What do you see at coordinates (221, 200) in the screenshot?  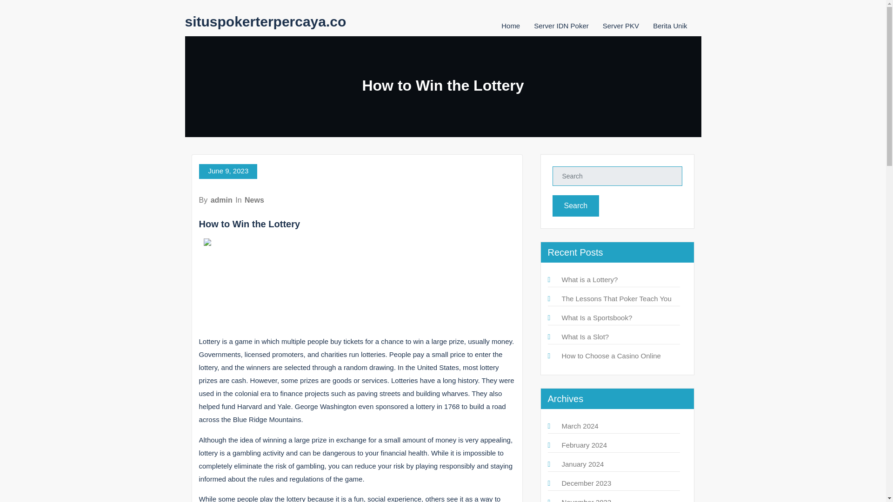 I see `admin` at bounding box center [221, 200].